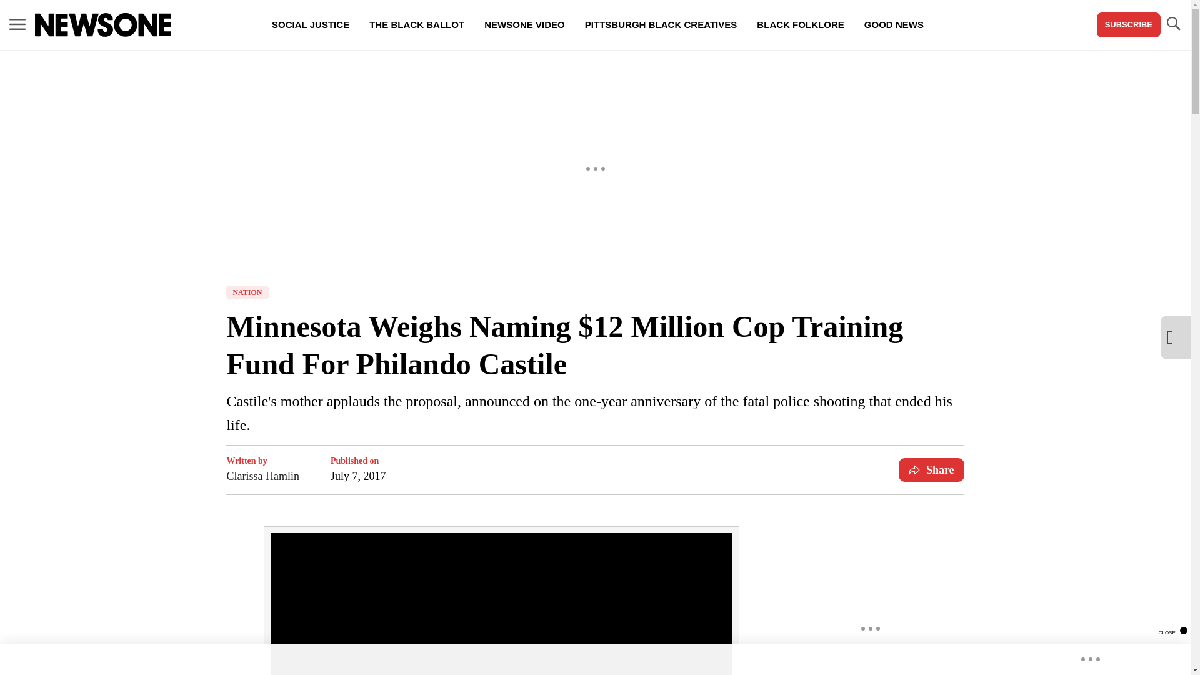 The height and width of the screenshot is (675, 1200). Describe the element at coordinates (262, 476) in the screenshot. I see `Clarissa Hamlin` at that location.